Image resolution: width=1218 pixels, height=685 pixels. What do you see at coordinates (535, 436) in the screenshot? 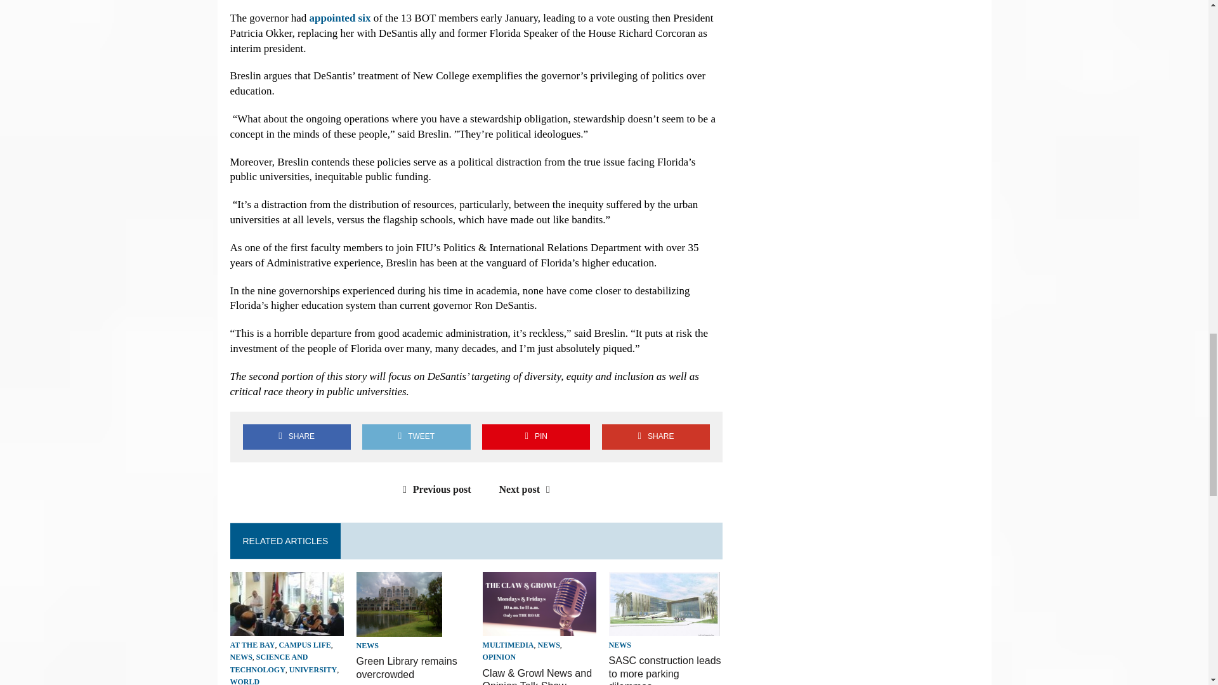
I see `Pin This Post` at bounding box center [535, 436].